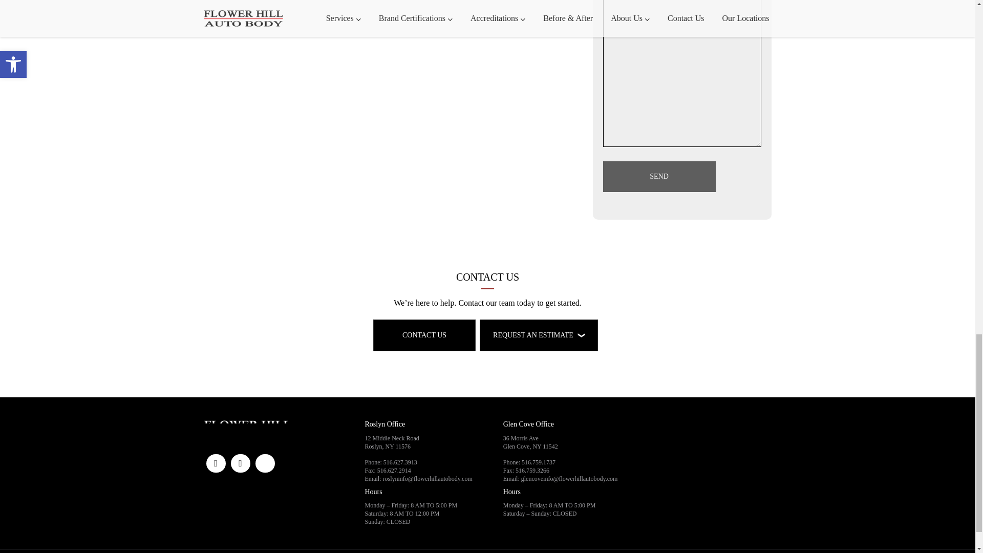 The height and width of the screenshot is (553, 983). Describe the element at coordinates (659, 176) in the screenshot. I see `Send` at that location.